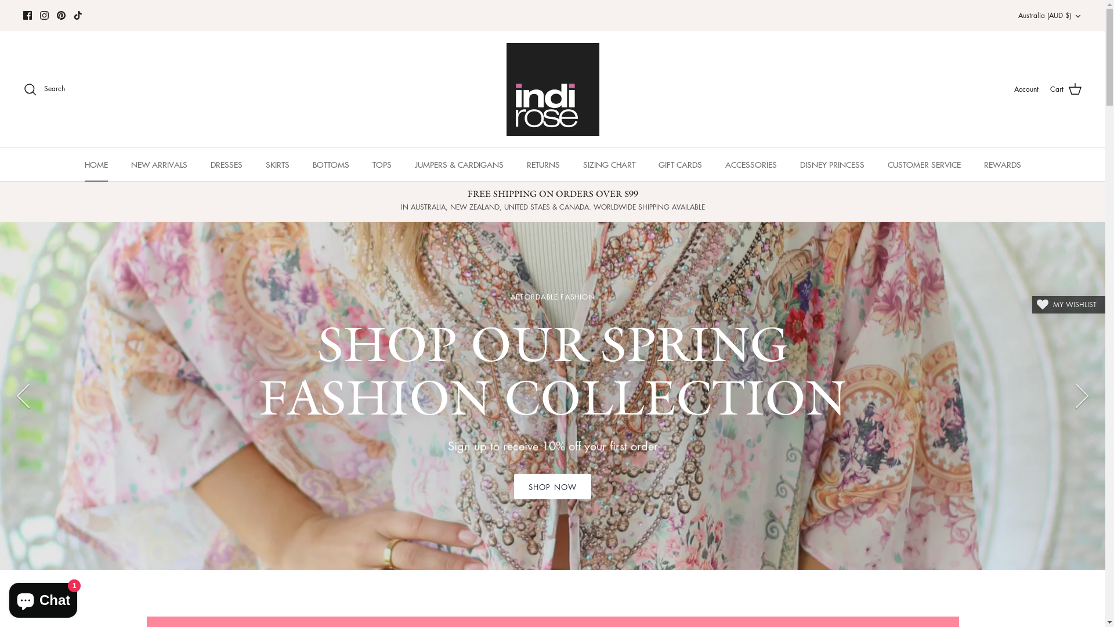 This screenshot has height=627, width=1114. I want to click on Indi Rose Fashion Australia, so click(552, 89).